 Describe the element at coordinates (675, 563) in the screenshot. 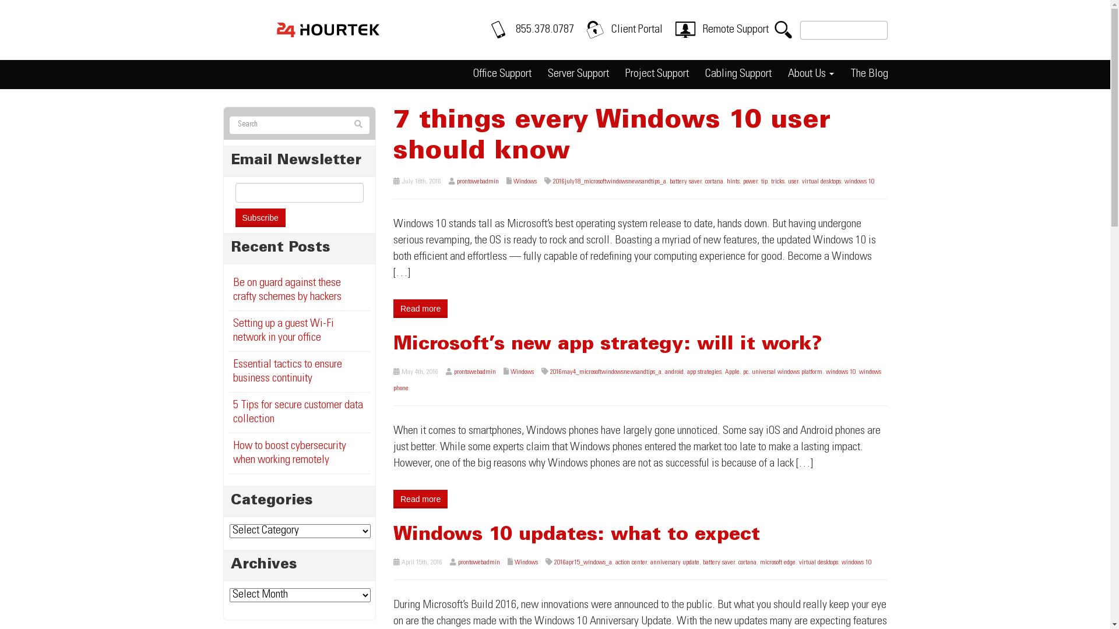

I see `anniversary update` at that location.